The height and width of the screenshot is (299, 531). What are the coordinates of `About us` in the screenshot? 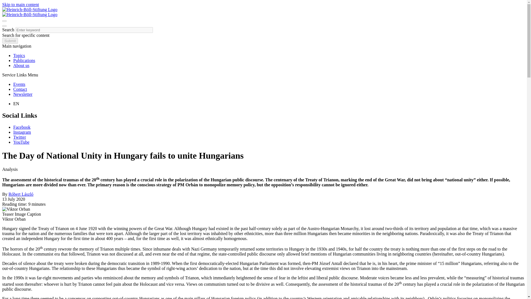 It's located at (21, 65).